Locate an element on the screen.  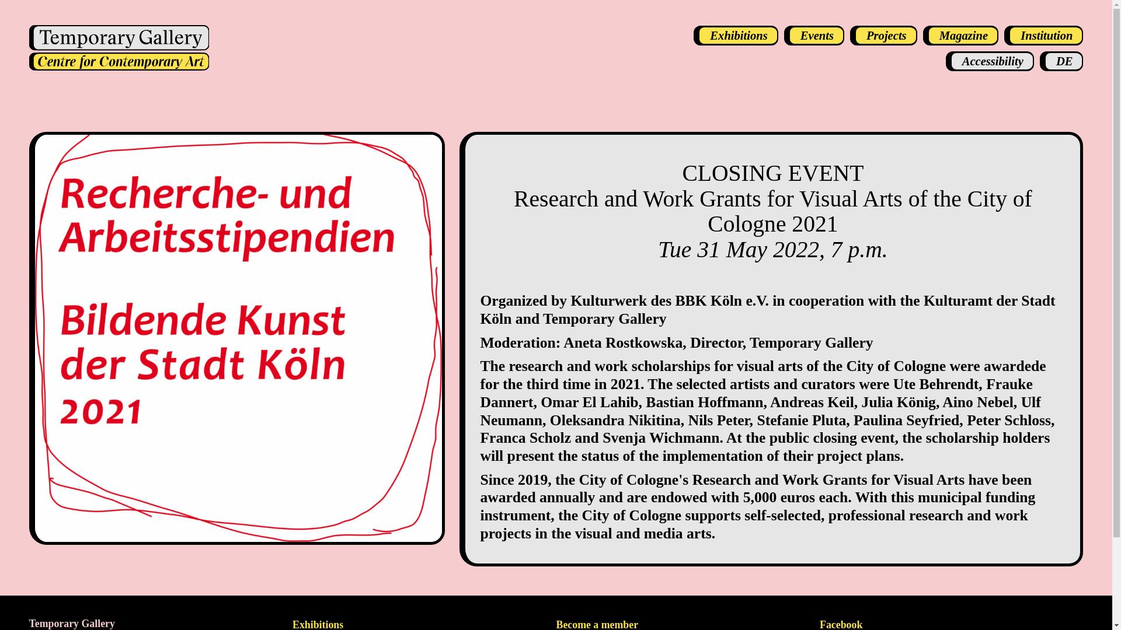
Exhibitions is located at coordinates (736, 35).